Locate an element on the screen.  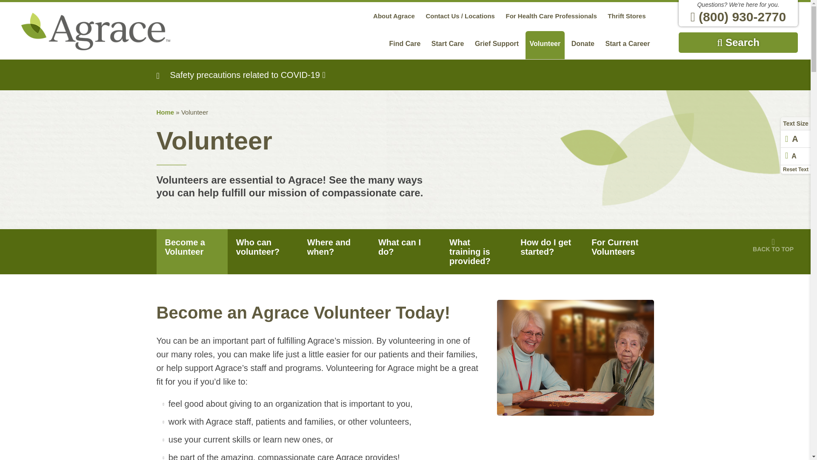
For Health Care Professionals is located at coordinates (551, 16).